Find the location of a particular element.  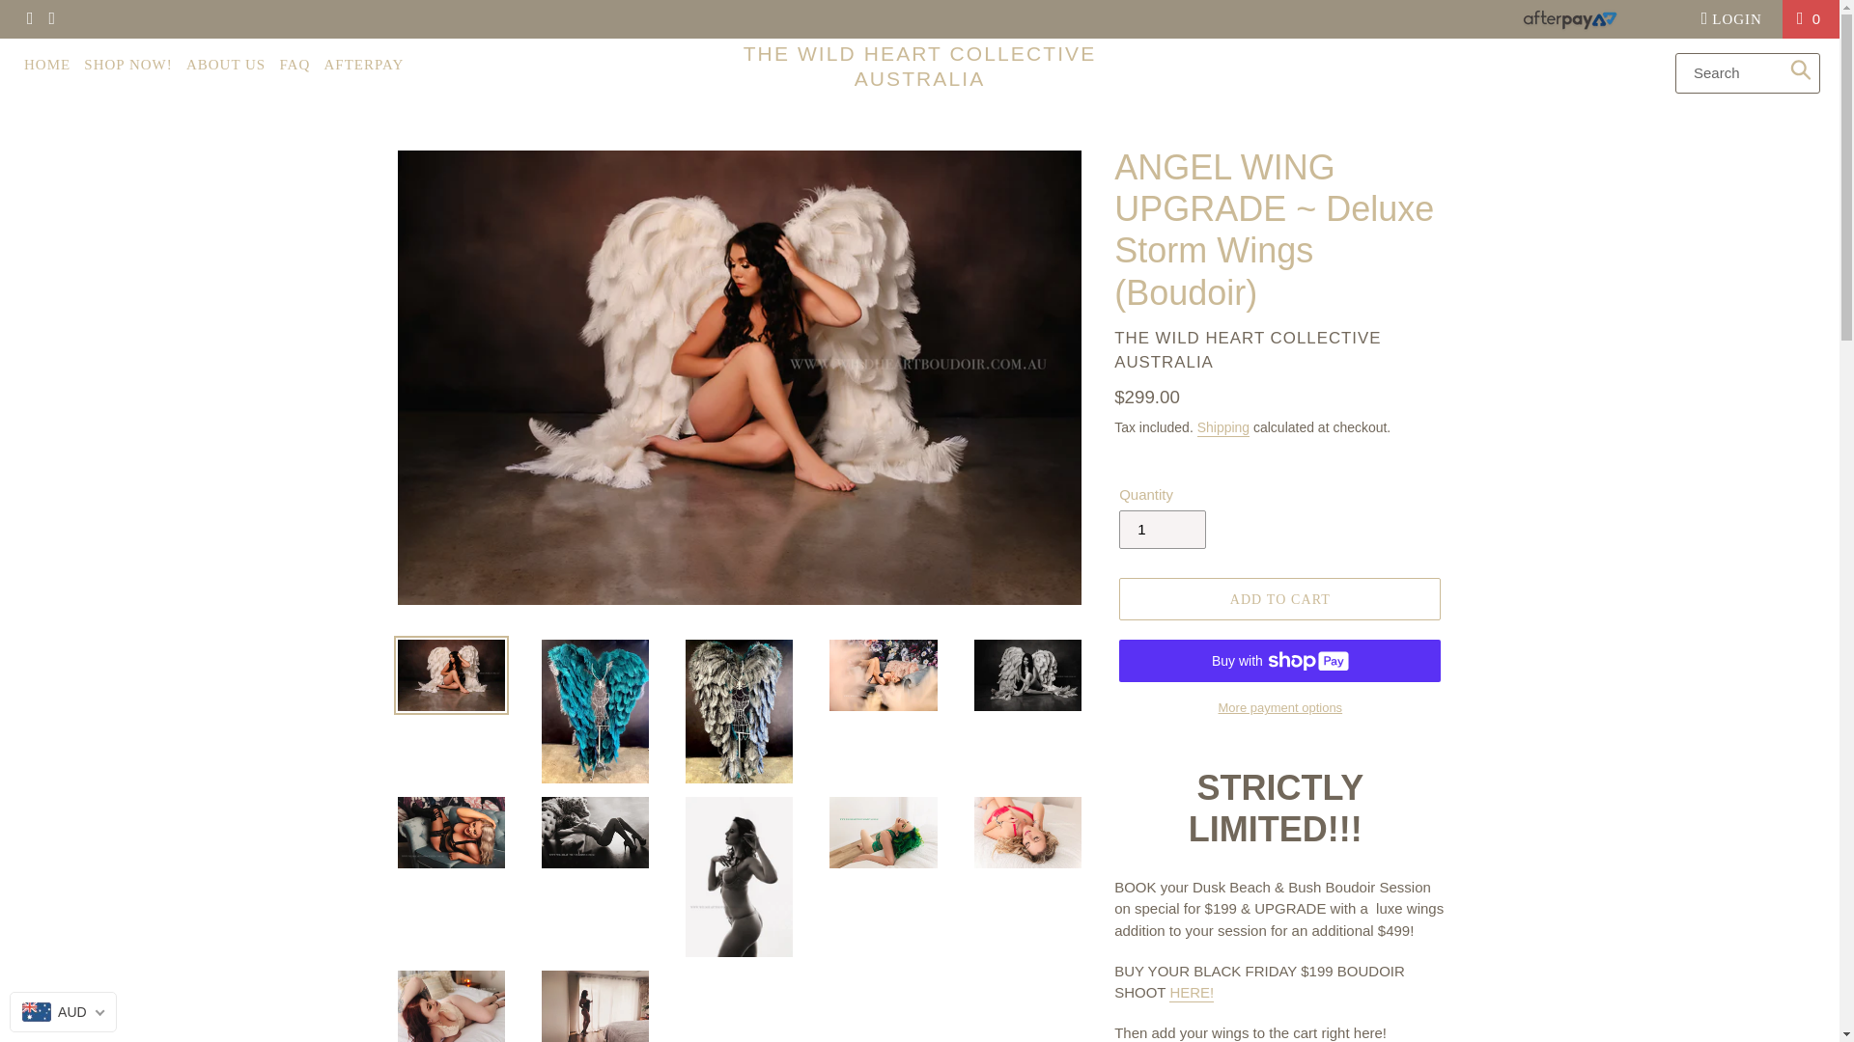

AFTERPAY is located at coordinates (363, 65).